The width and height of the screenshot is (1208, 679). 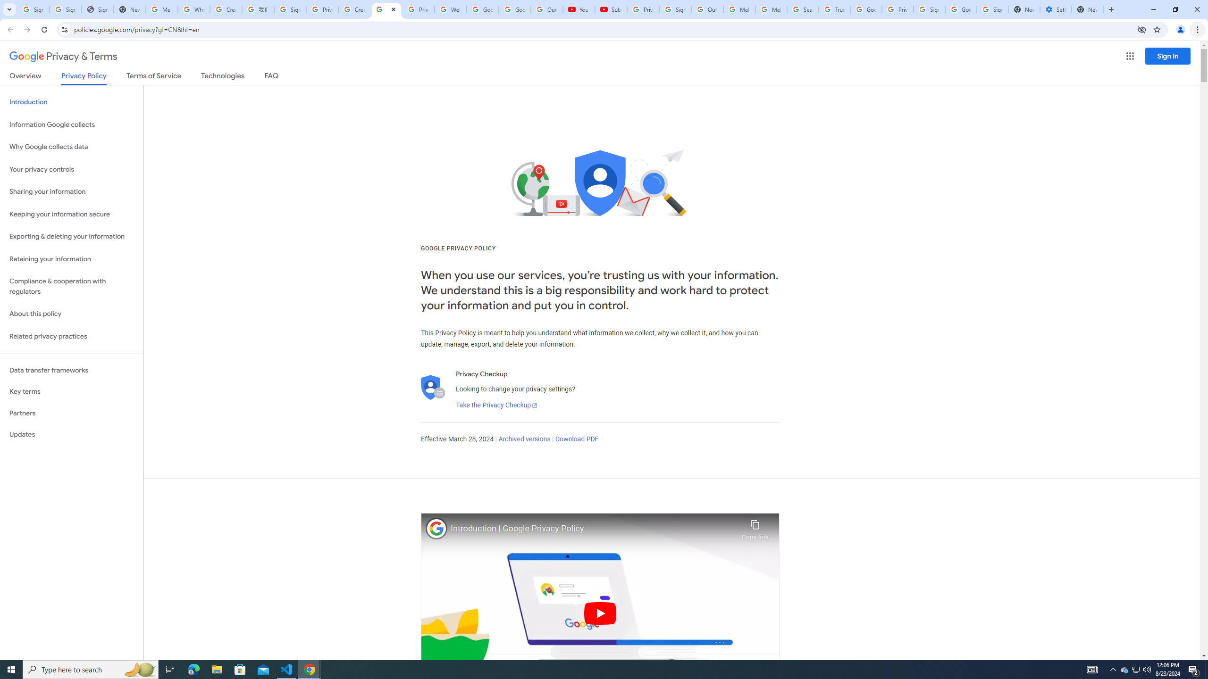 What do you see at coordinates (72, 287) in the screenshot?
I see `Compliance & cooperation with regulators` at bounding box center [72, 287].